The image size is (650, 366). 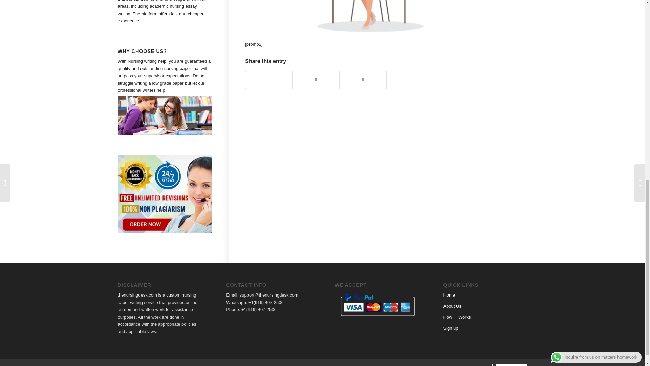 I want to click on How IT Works, so click(x=457, y=317).